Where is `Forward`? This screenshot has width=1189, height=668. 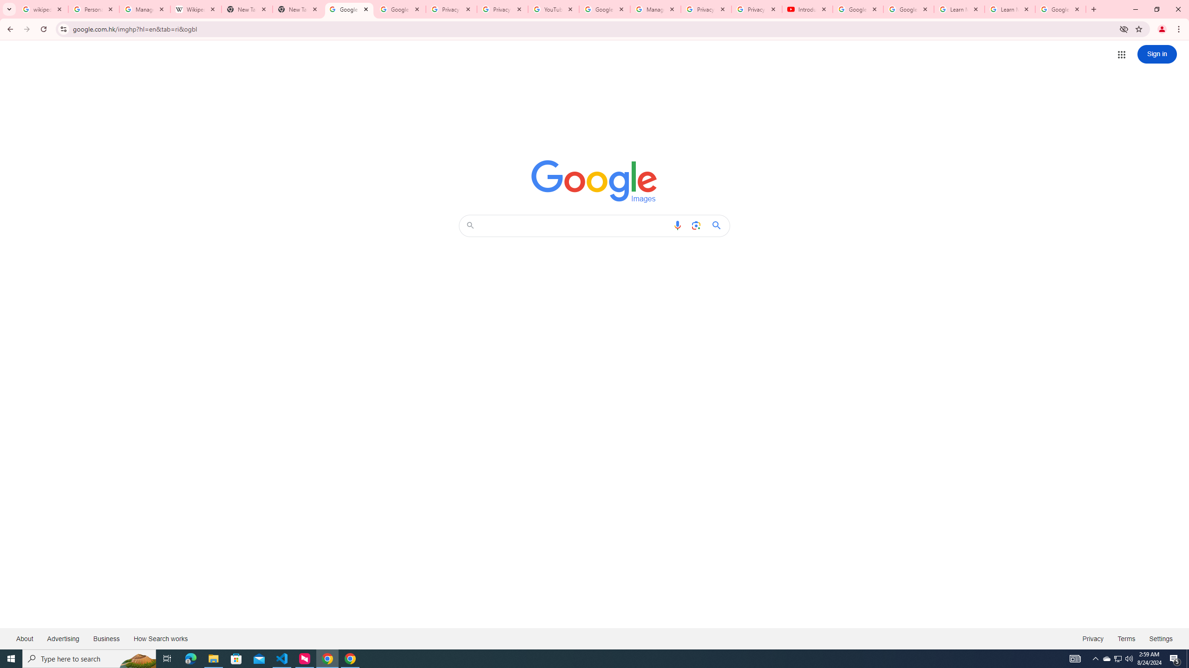 Forward is located at coordinates (26, 29).